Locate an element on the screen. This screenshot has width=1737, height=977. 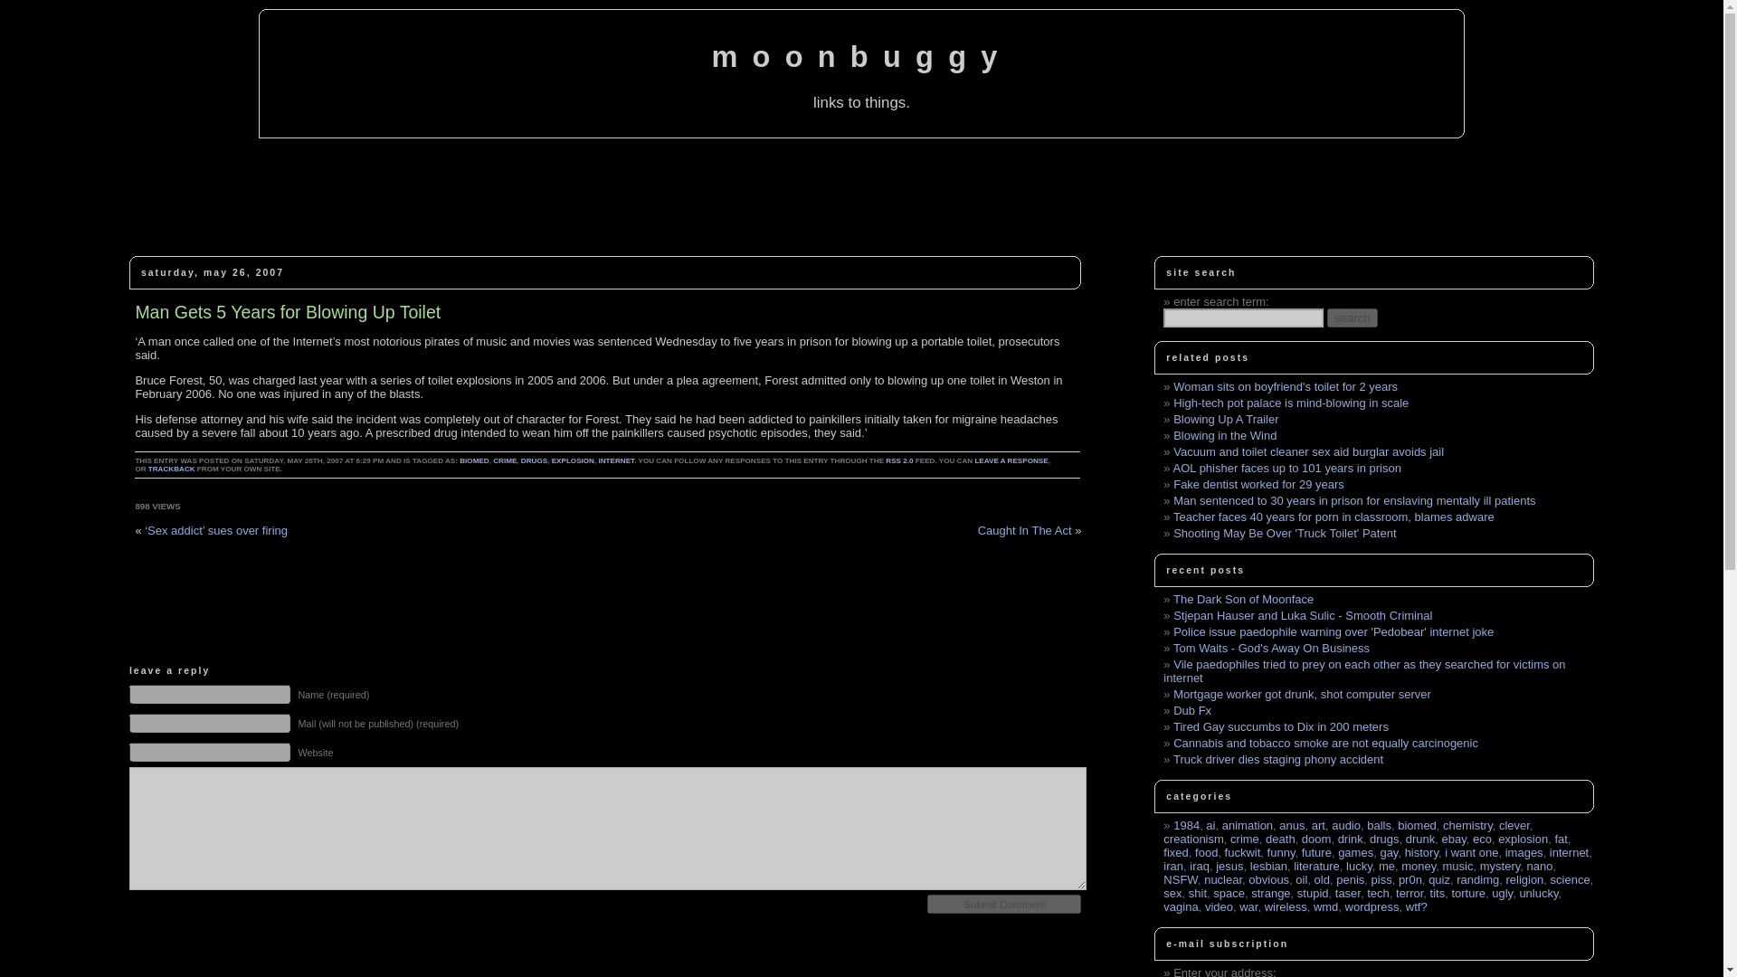
Shooting May Be Over 'Truck Toilet' Patent is located at coordinates (1285, 534).